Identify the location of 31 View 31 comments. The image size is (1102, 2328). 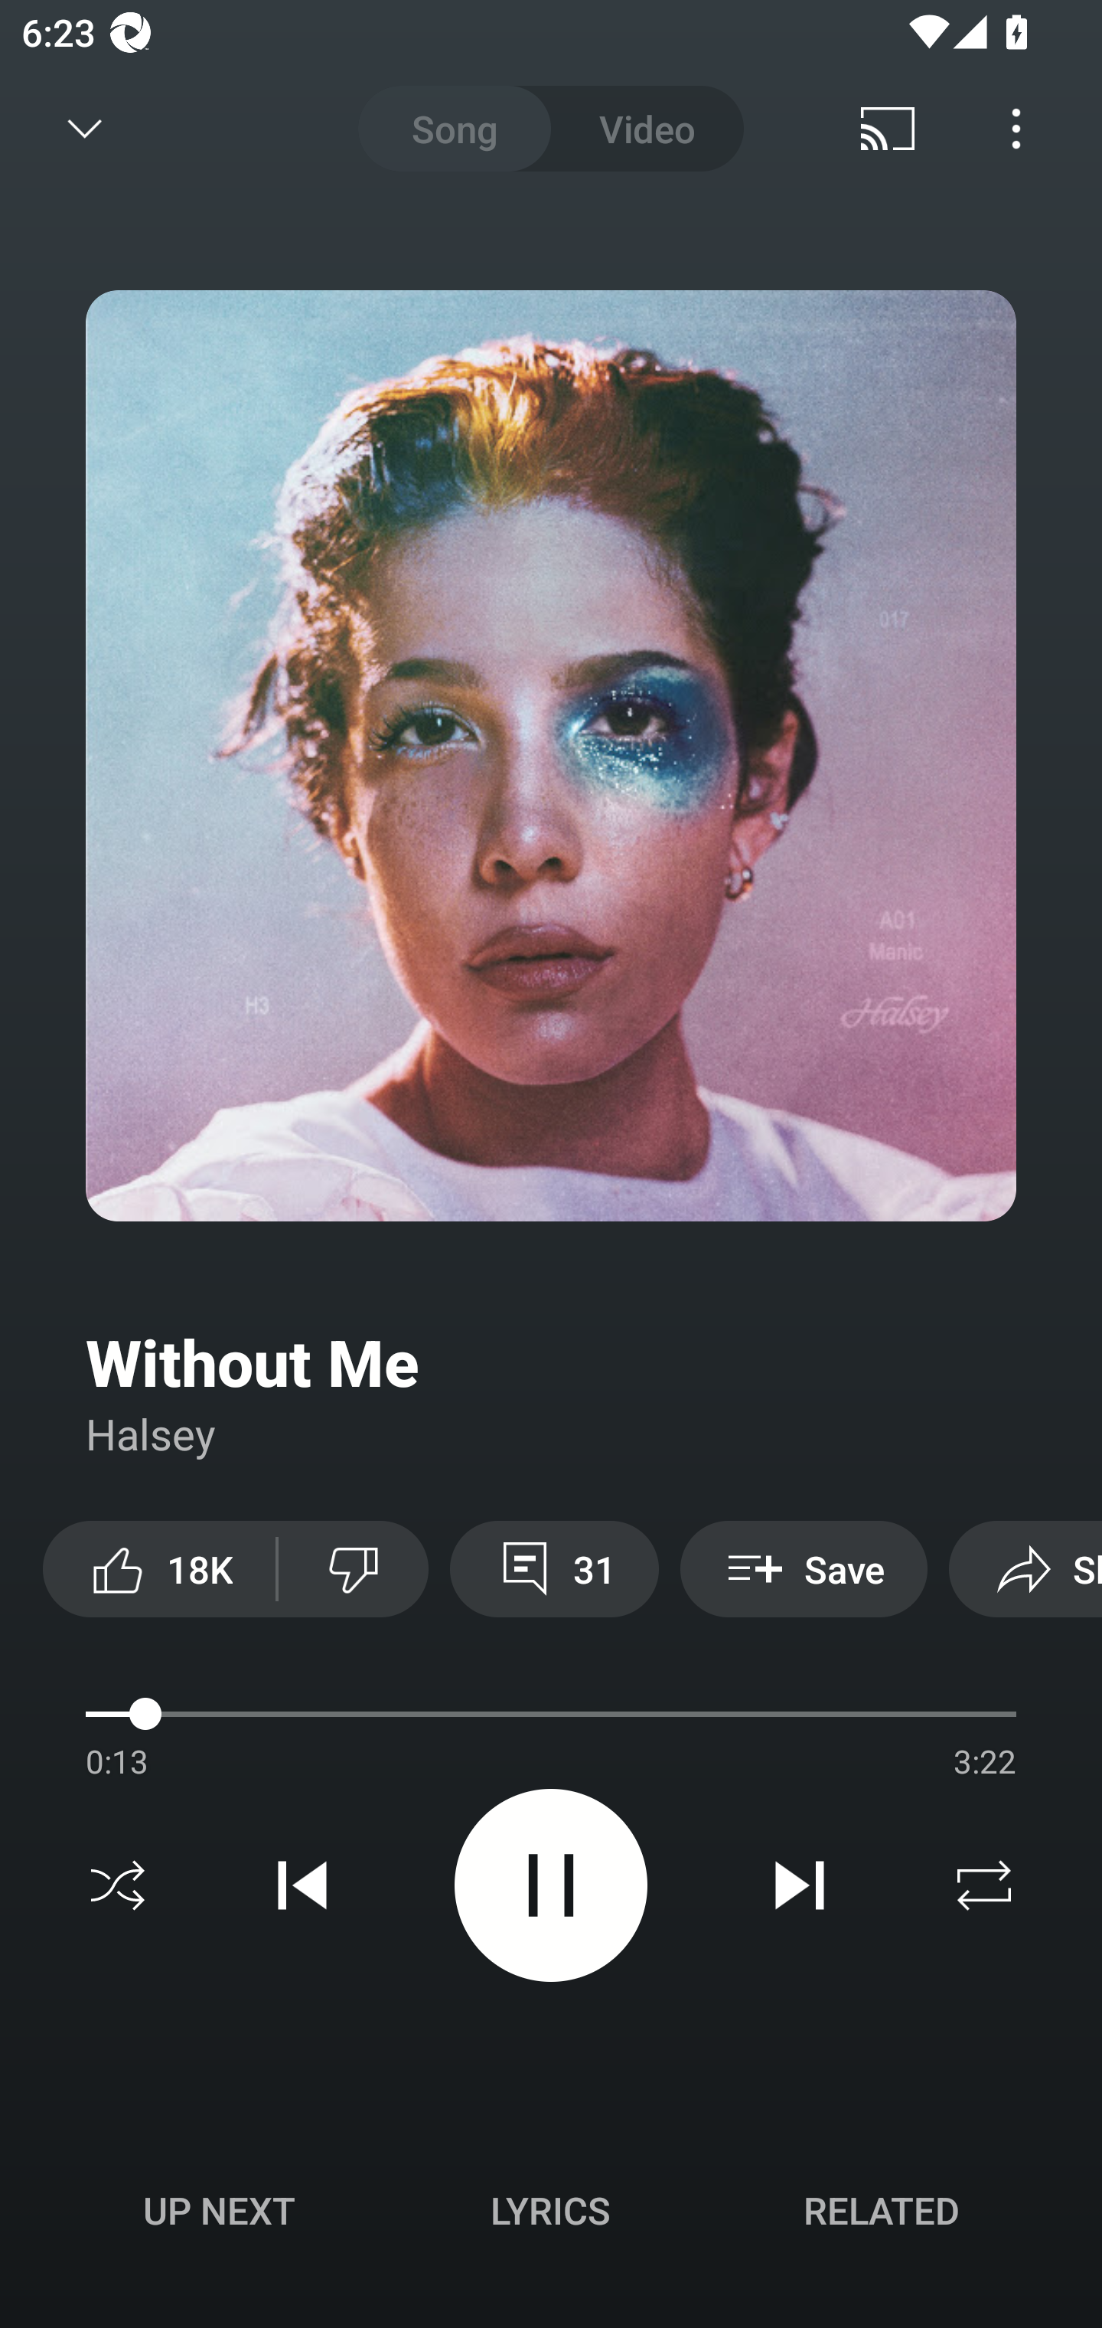
(554, 1568).